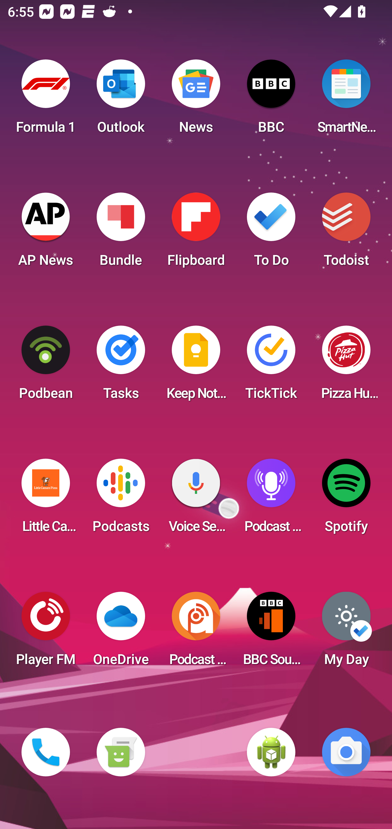 The image size is (392, 829). Describe the element at coordinates (46, 752) in the screenshot. I see `Phone` at that location.